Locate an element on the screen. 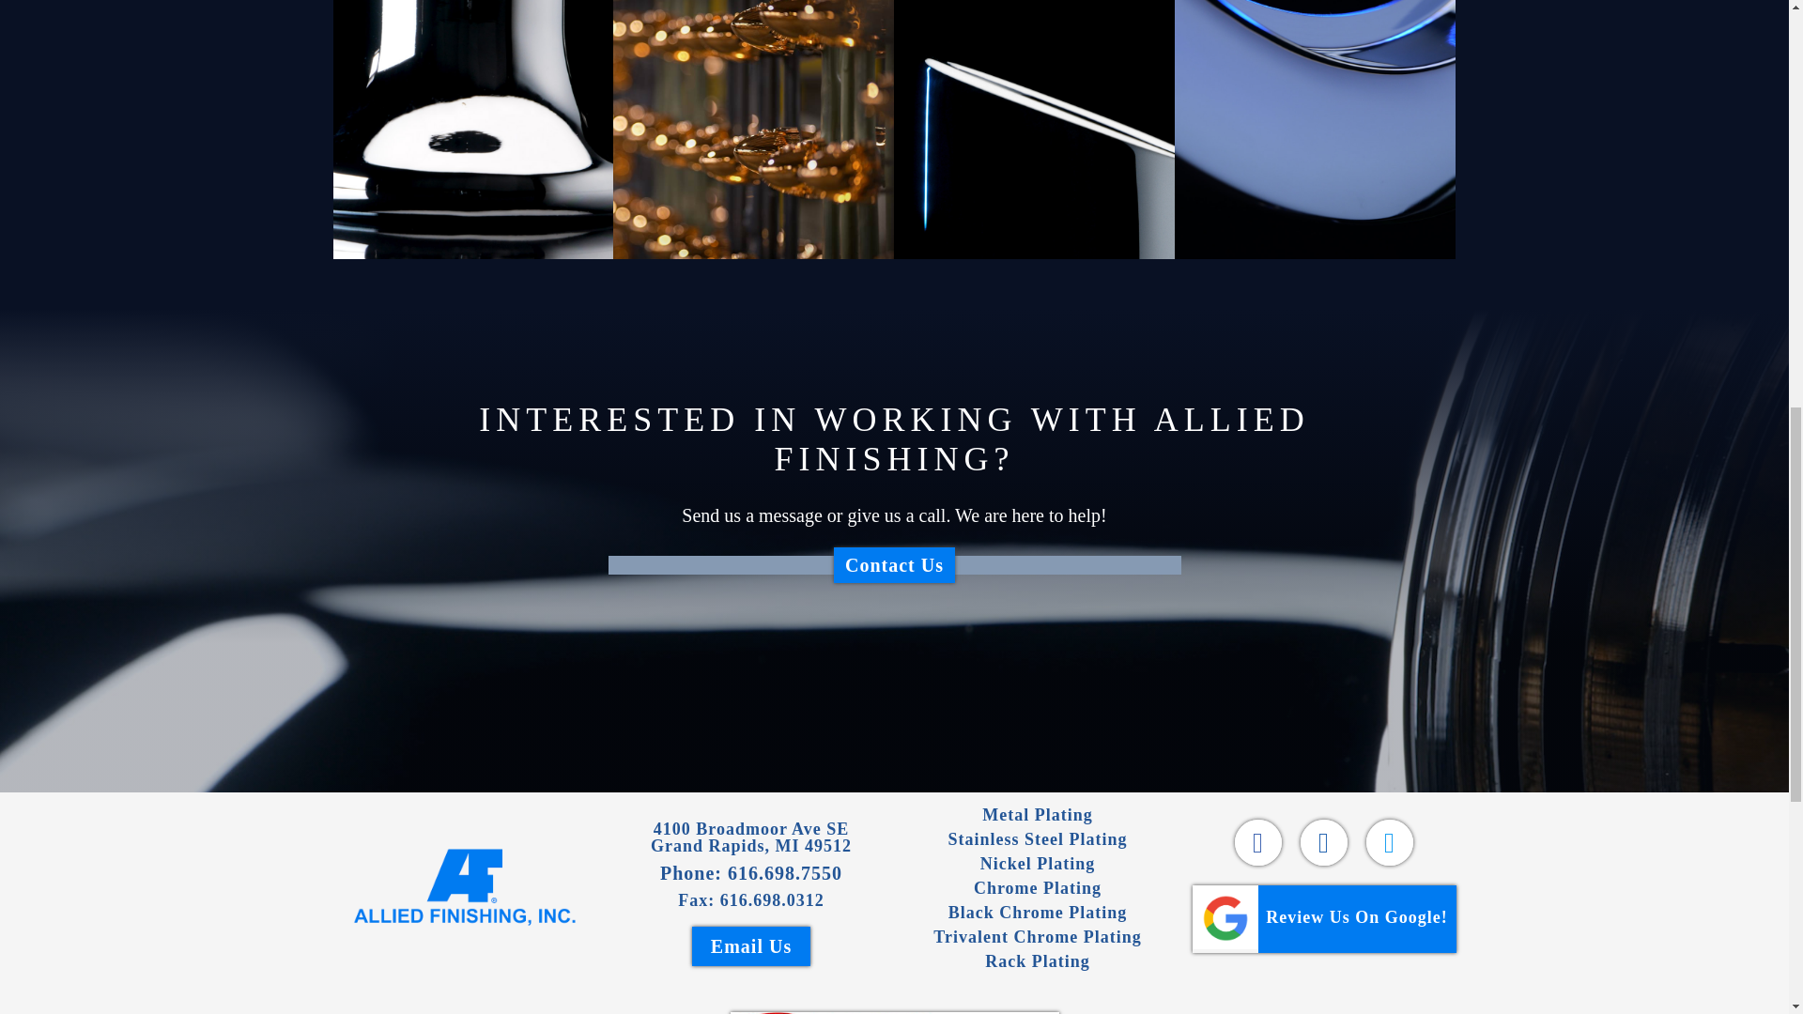 This screenshot has width=1803, height=1014. Trivalent Chrome Plating is located at coordinates (1037, 937).